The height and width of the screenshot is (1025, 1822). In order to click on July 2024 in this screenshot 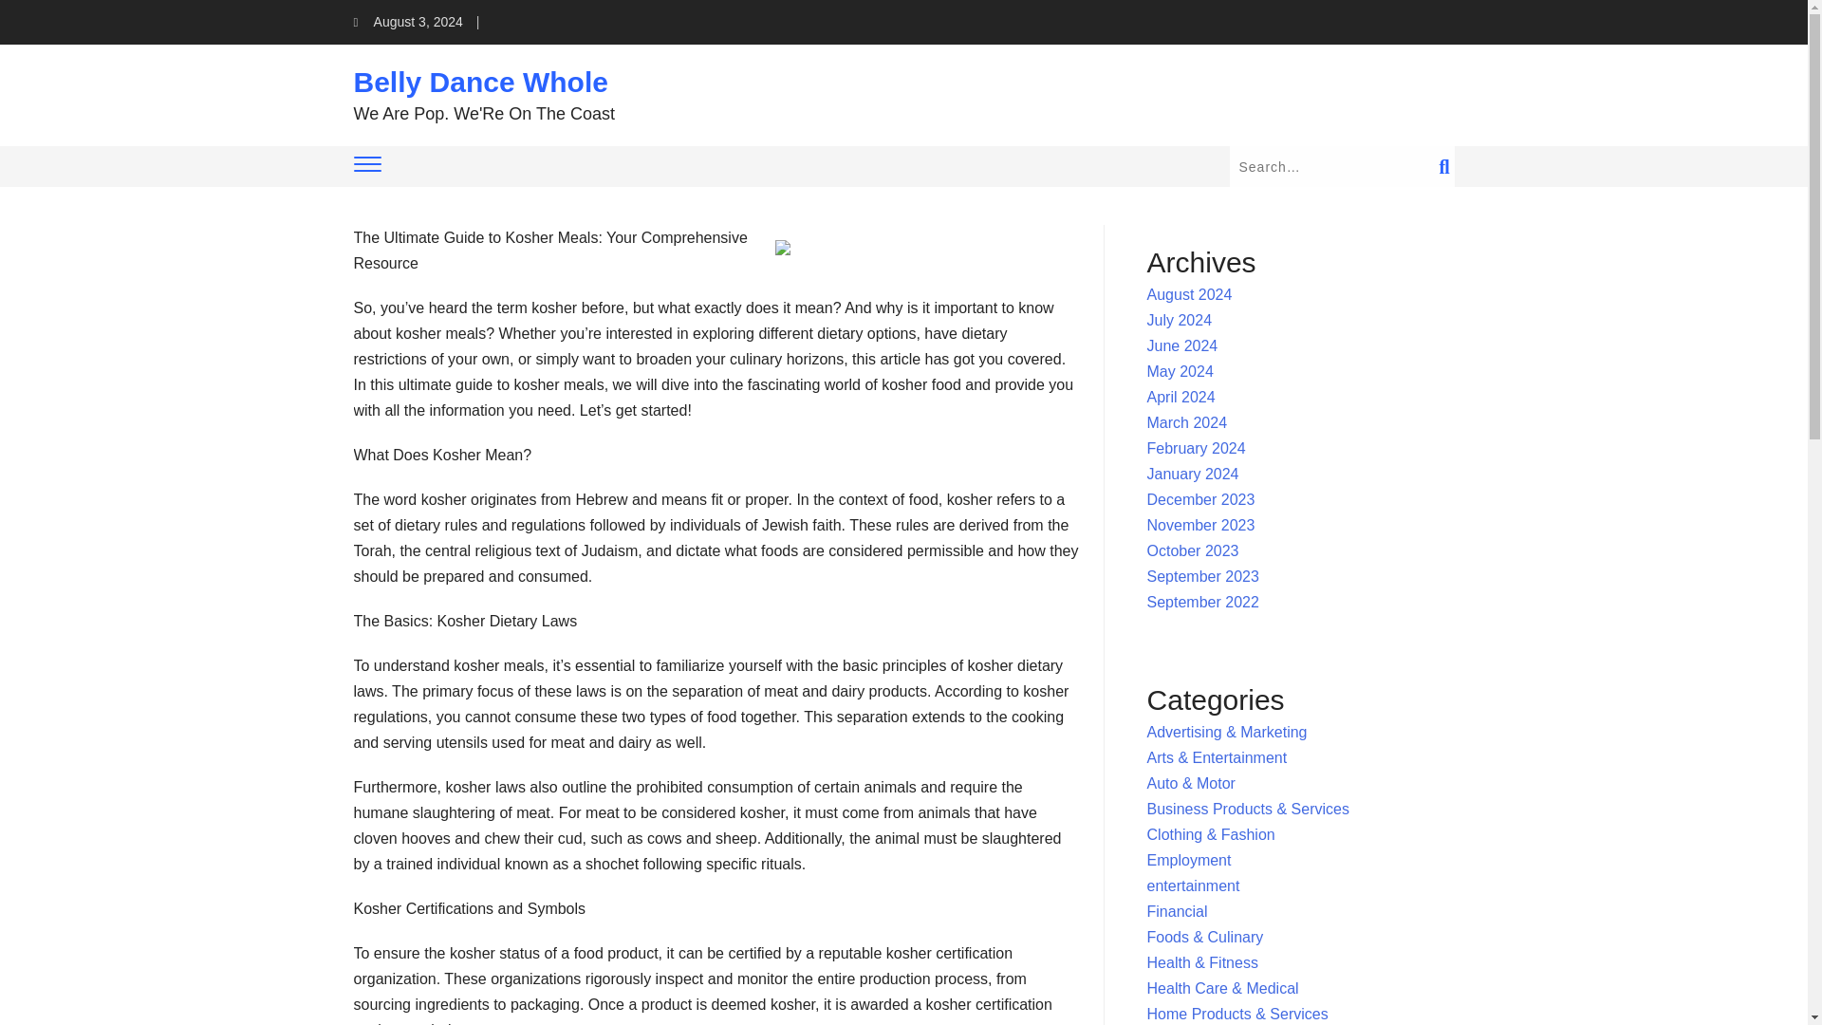, I will do `click(1181, 320)`.